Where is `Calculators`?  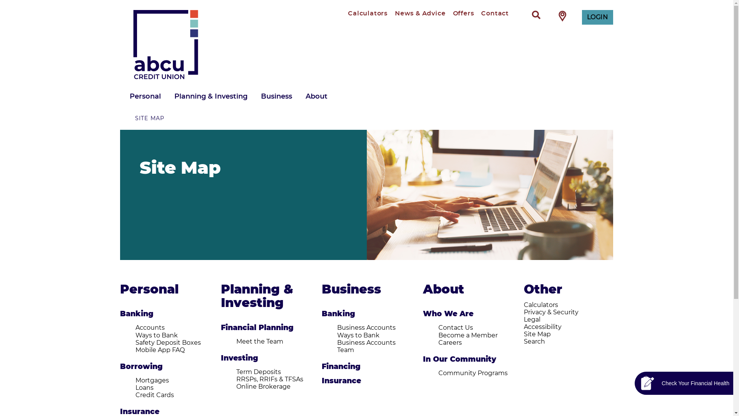
Calculators is located at coordinates (541, 305).